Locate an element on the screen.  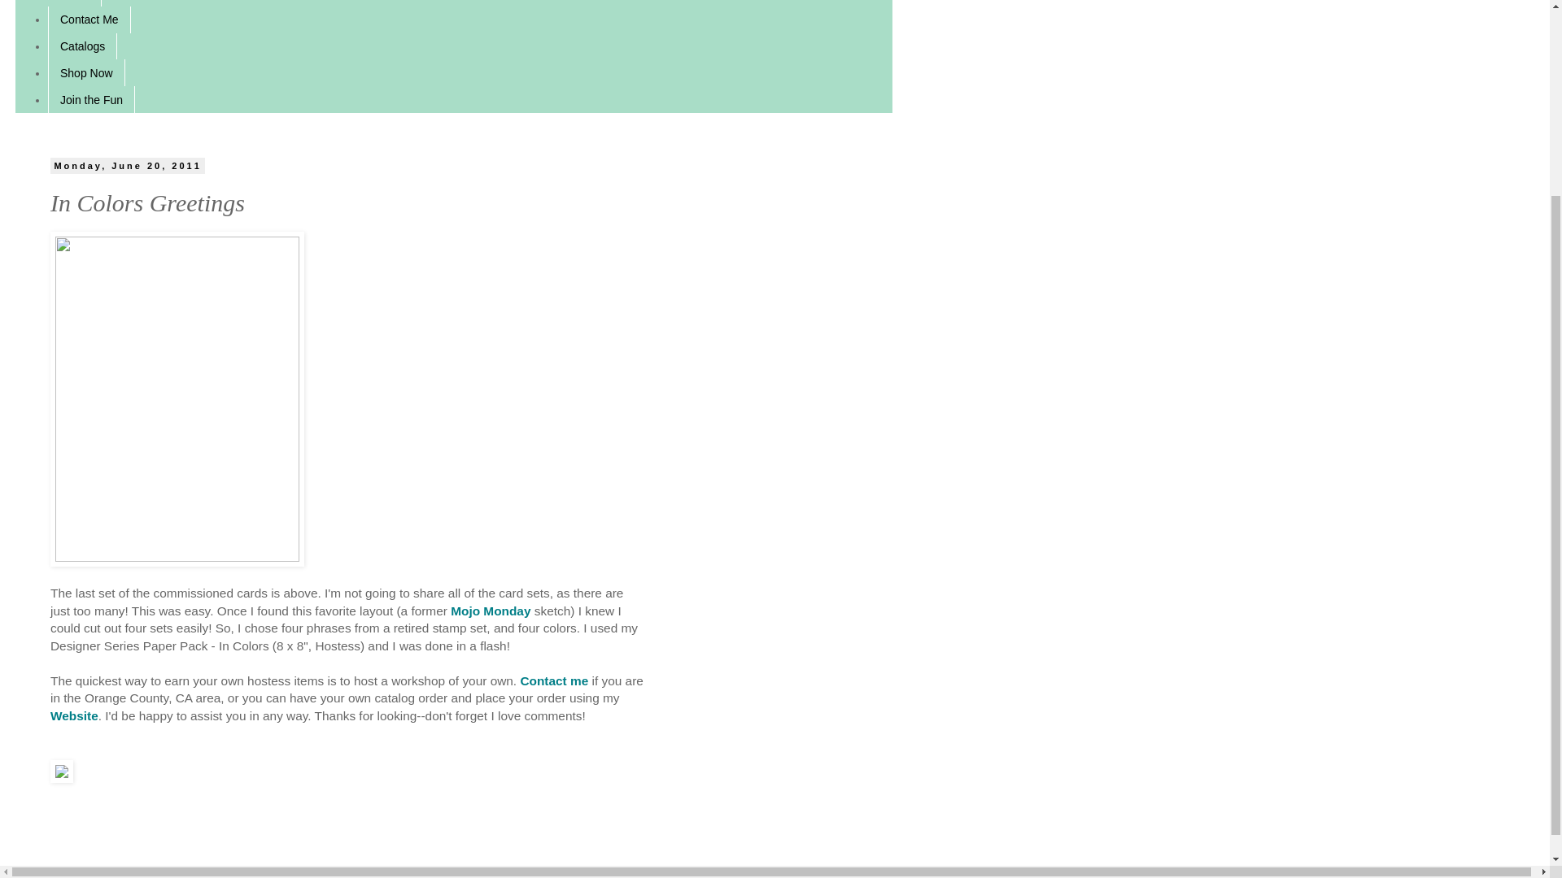
Shop Now is located at coordinates (86, 72).